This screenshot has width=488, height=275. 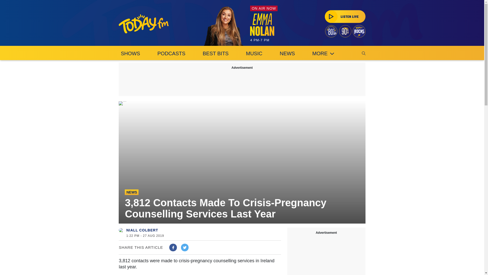 I want to click on Podcasts, so click(x=171, y=53).